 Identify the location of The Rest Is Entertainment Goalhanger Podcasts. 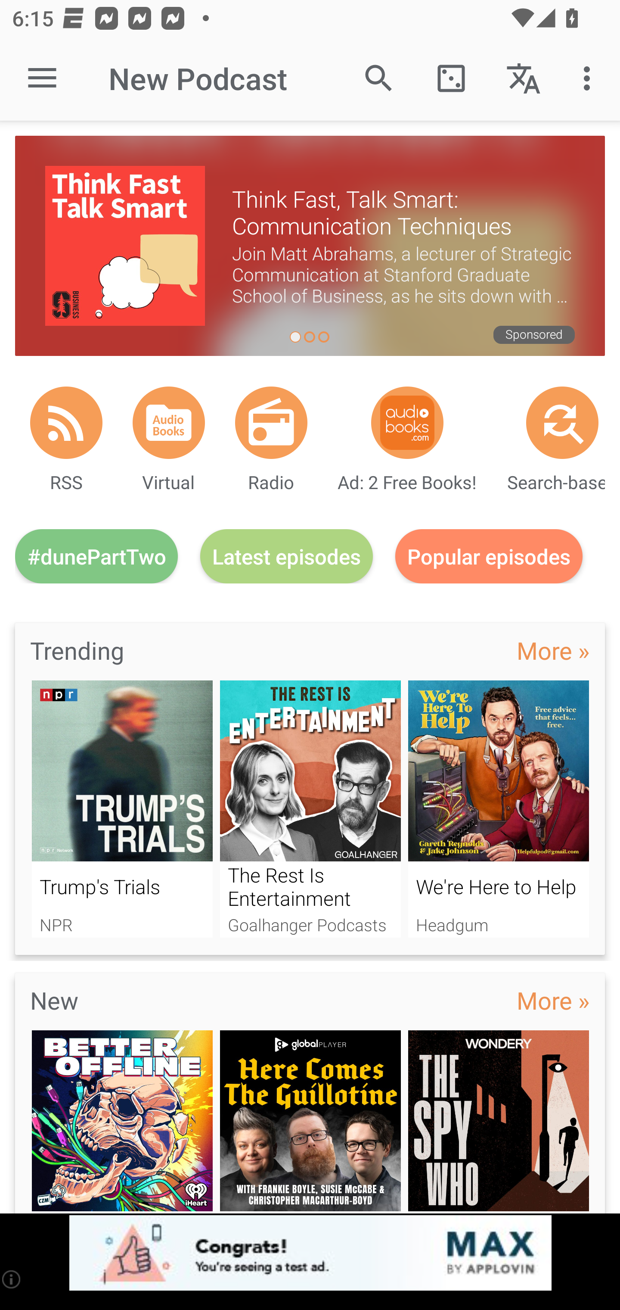
(310, 808).